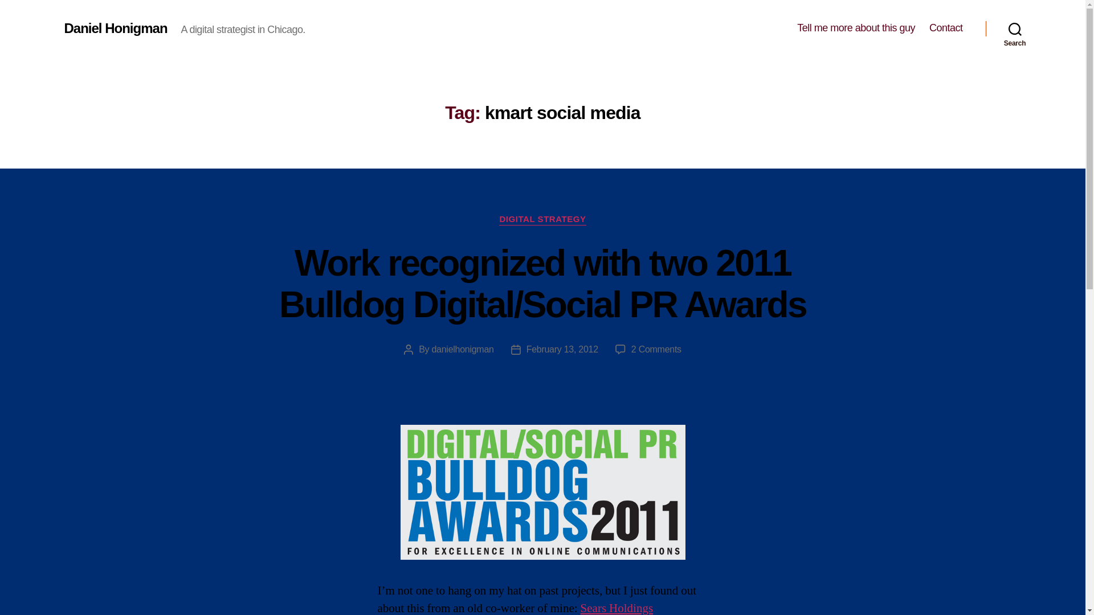  I want to click on February 13, 2012, so click(562, 349).